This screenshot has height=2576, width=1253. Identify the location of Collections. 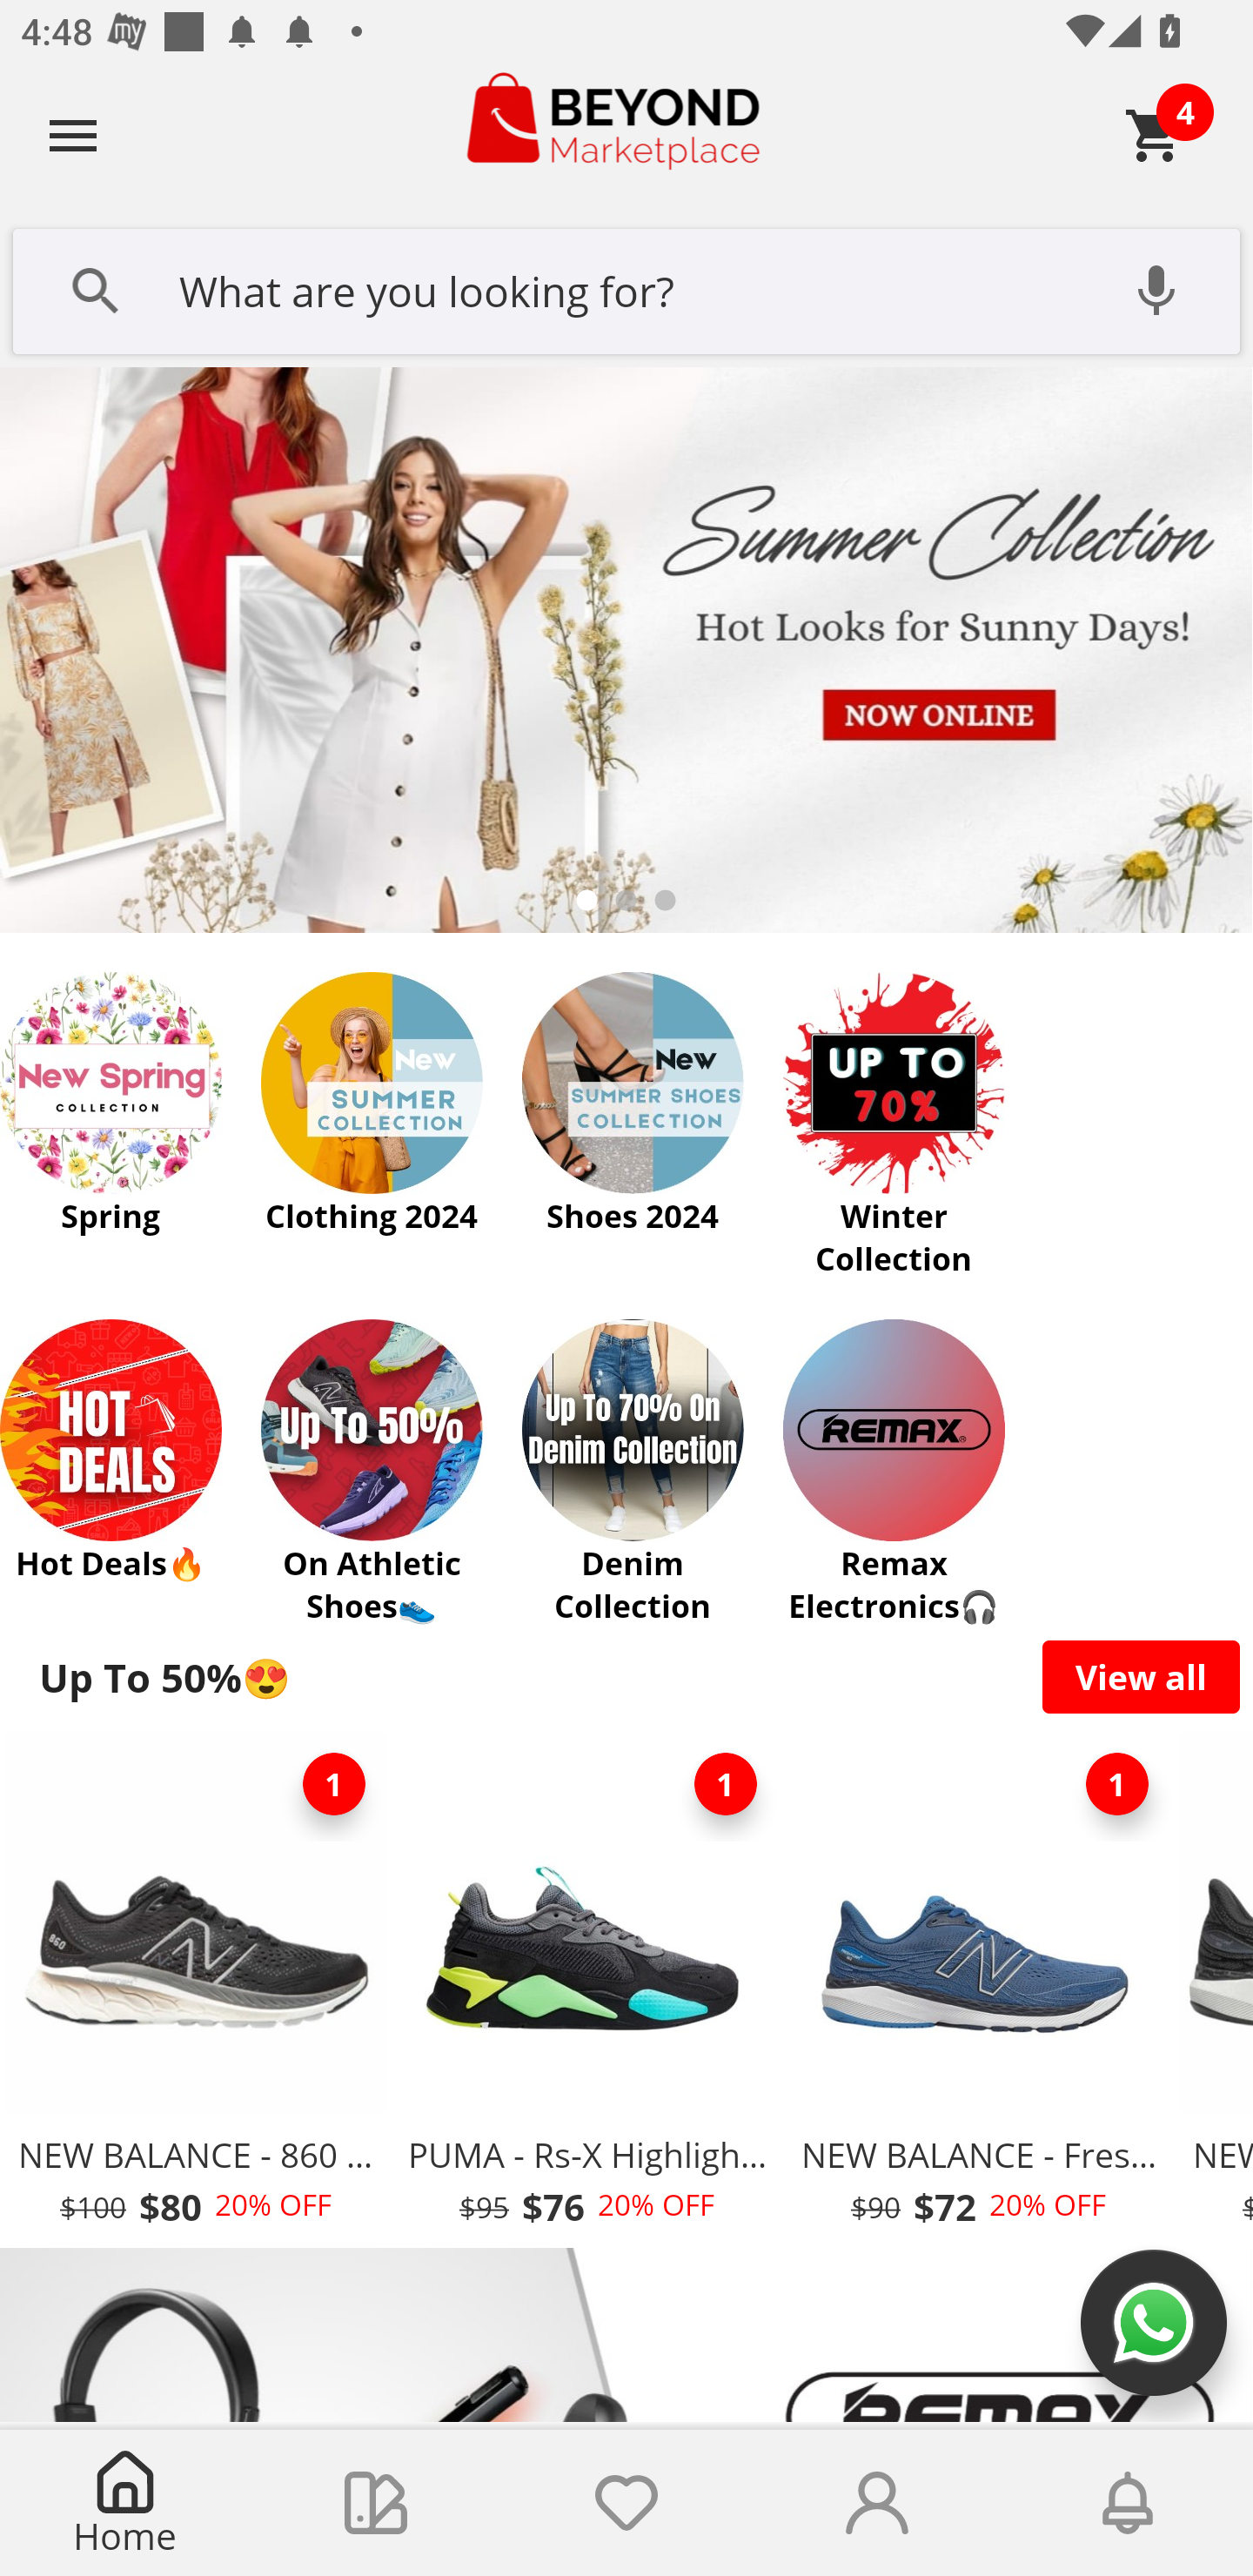
(376, 2503).